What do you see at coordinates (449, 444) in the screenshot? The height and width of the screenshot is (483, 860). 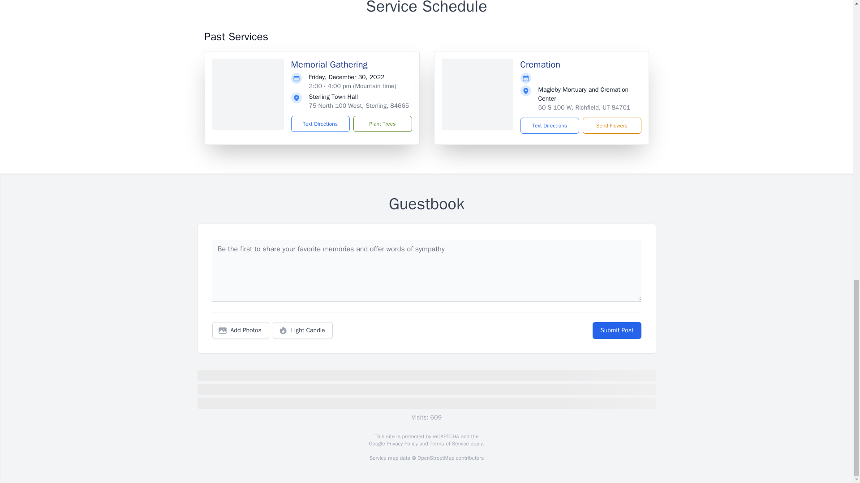 I see `Terms of Service` at bounding box center [449, 444].